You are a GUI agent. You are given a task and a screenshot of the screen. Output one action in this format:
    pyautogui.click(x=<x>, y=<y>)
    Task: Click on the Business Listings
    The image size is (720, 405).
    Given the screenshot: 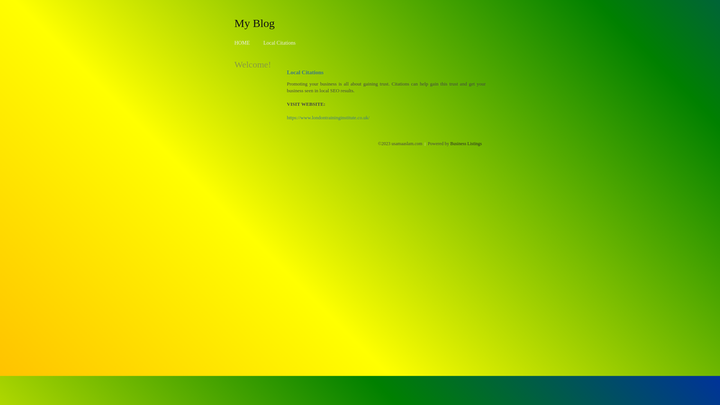 What is the action you would take?
    pyautogui.click(x=466, y=144)
    